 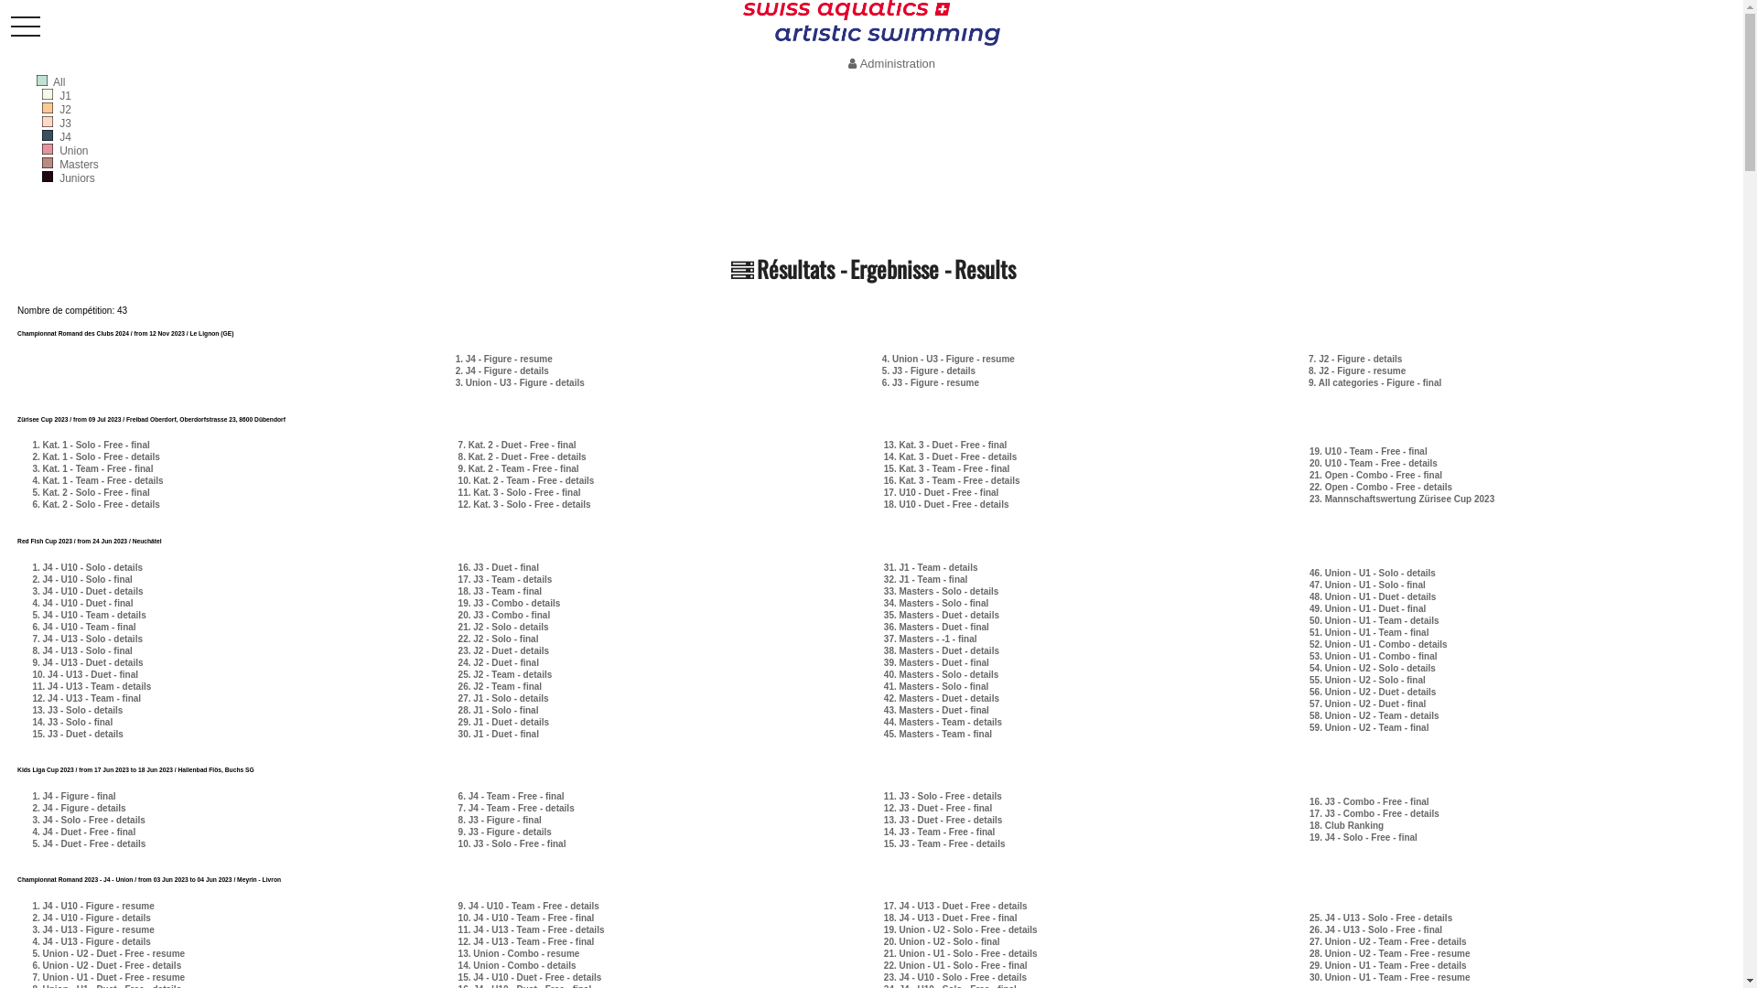 What do you see at coordinates (73, 796) in the screenshot?
I see `1. J4 - Figure - final` at bounding box center [73, 796].